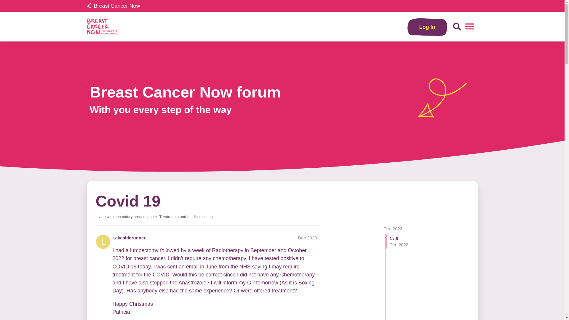  I want to click on Covid 19, so click(128, 201).